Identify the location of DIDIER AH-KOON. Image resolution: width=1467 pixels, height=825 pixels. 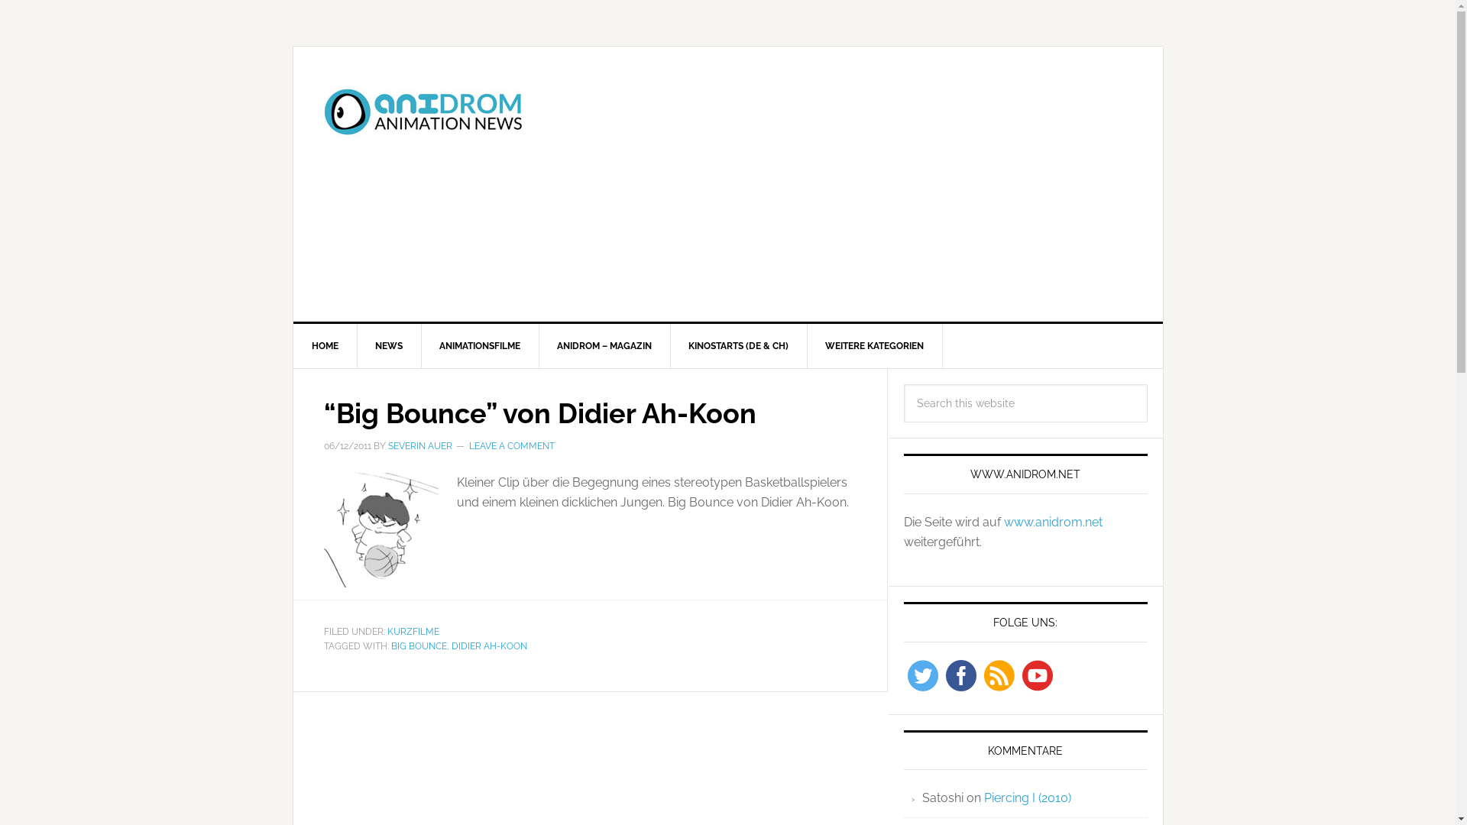
(489, 646).